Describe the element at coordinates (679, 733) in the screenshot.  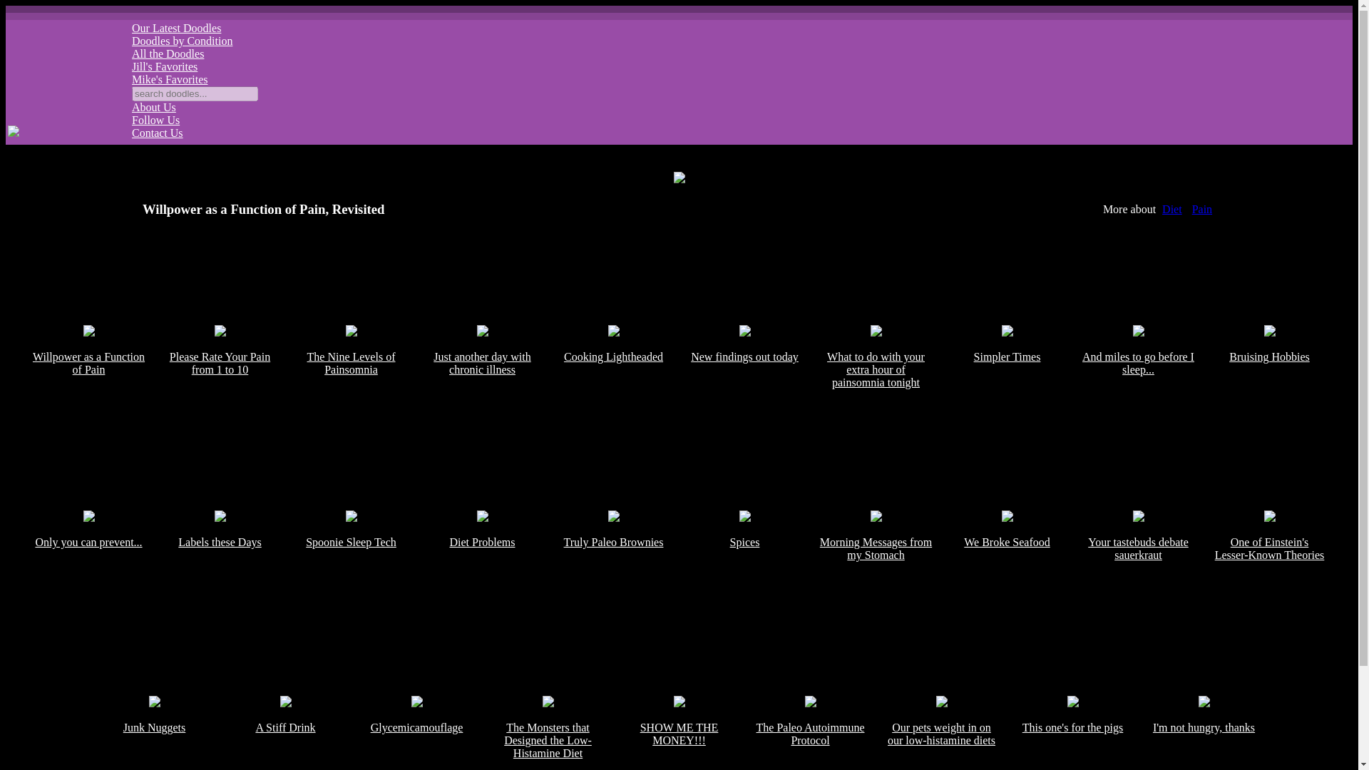
I see `SHOW ME THE MONEY!!!` at that location.